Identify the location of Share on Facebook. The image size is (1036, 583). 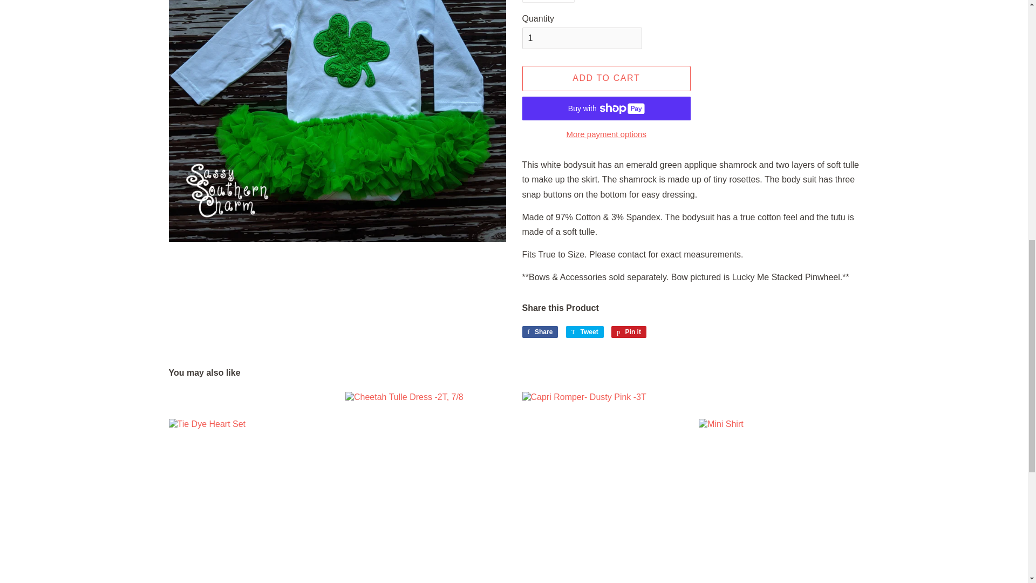
(540, 331).